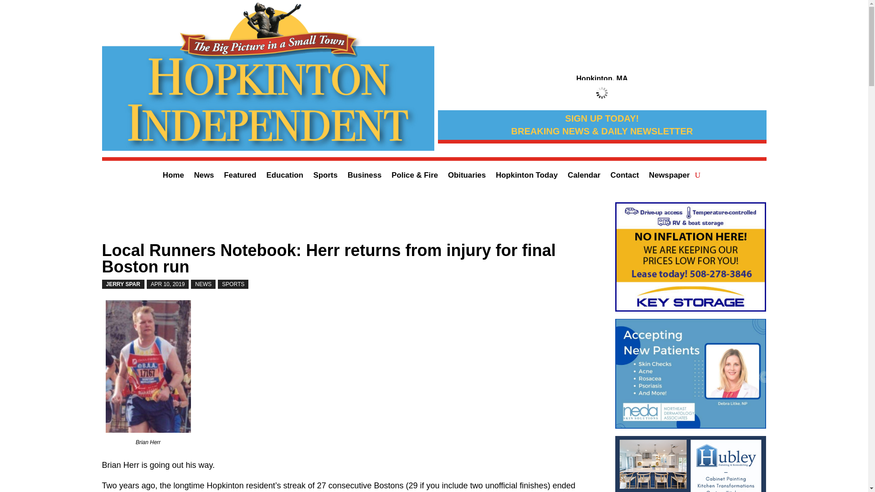 This screenshot has width=875, height=492. I want to click on Featured, so click(240, 177).